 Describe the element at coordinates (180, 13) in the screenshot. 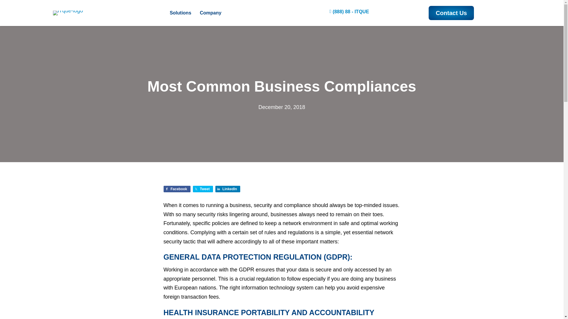

I see `Solutions` at that location.